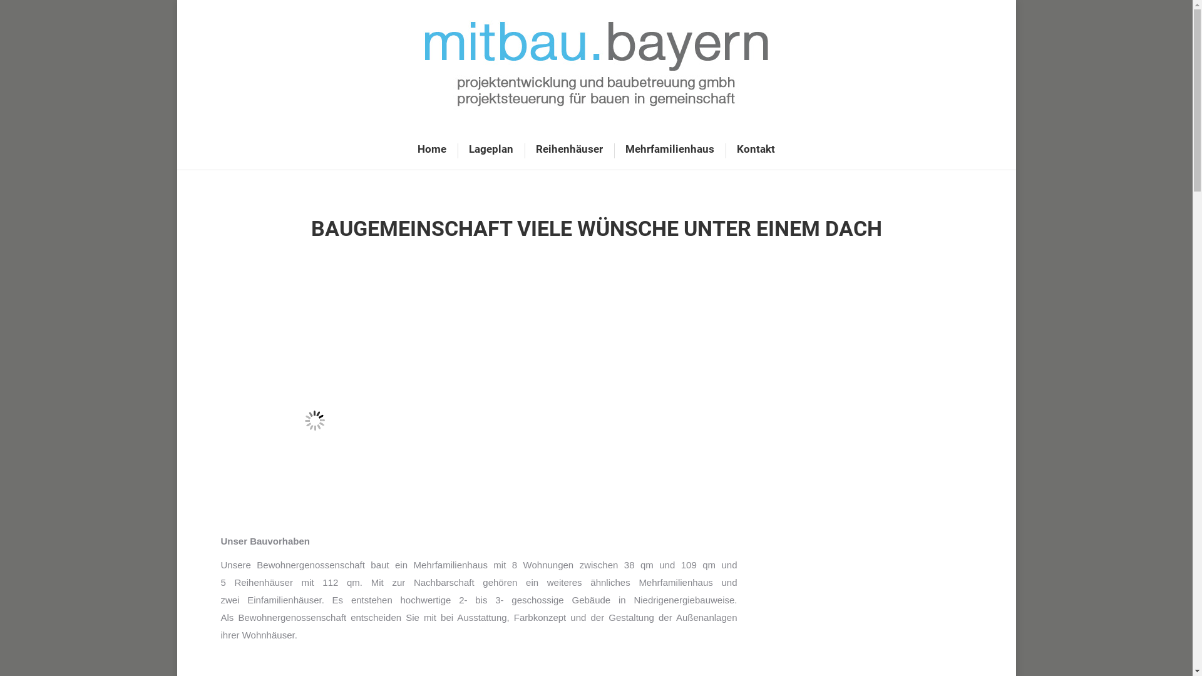 Image resolution: width=1202 pixels, height=676 pixels. What do you see at coordinates (756, 149) in the screenshot?
I see `Kontakt` at bounding box center [756, 149].